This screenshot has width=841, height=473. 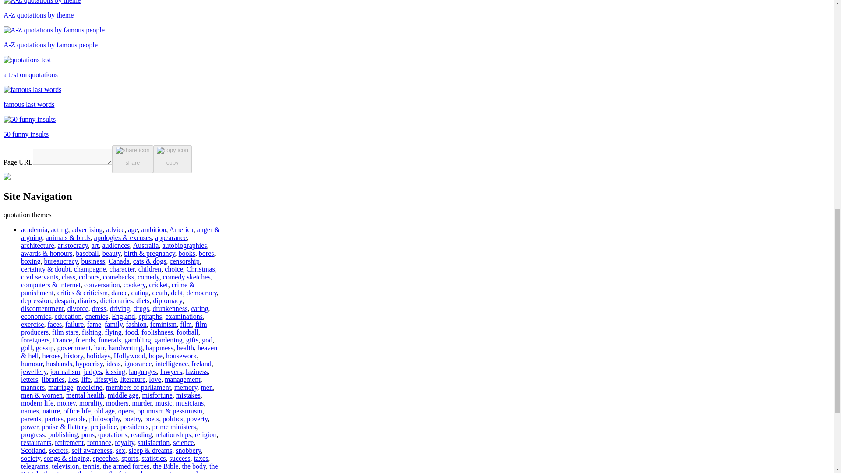 I want to click on autobiographies, so click(x=184, y=245).